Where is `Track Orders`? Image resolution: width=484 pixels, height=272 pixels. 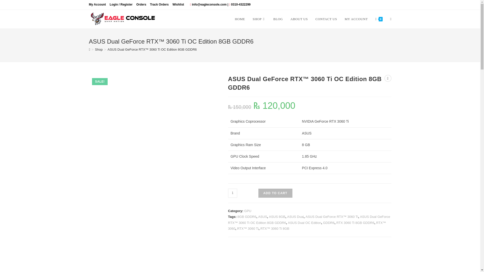
Track Orders is located at coordinates (159, 5).